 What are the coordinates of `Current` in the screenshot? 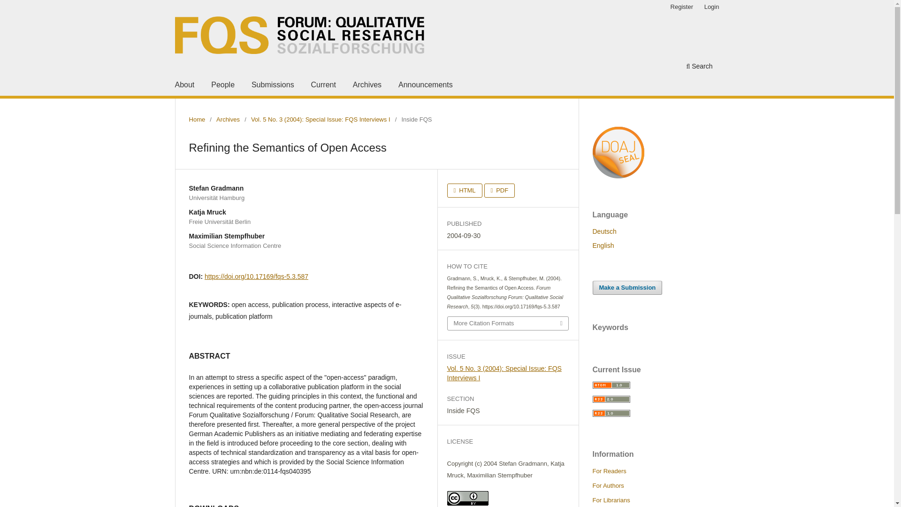 It's located at (323, 86).